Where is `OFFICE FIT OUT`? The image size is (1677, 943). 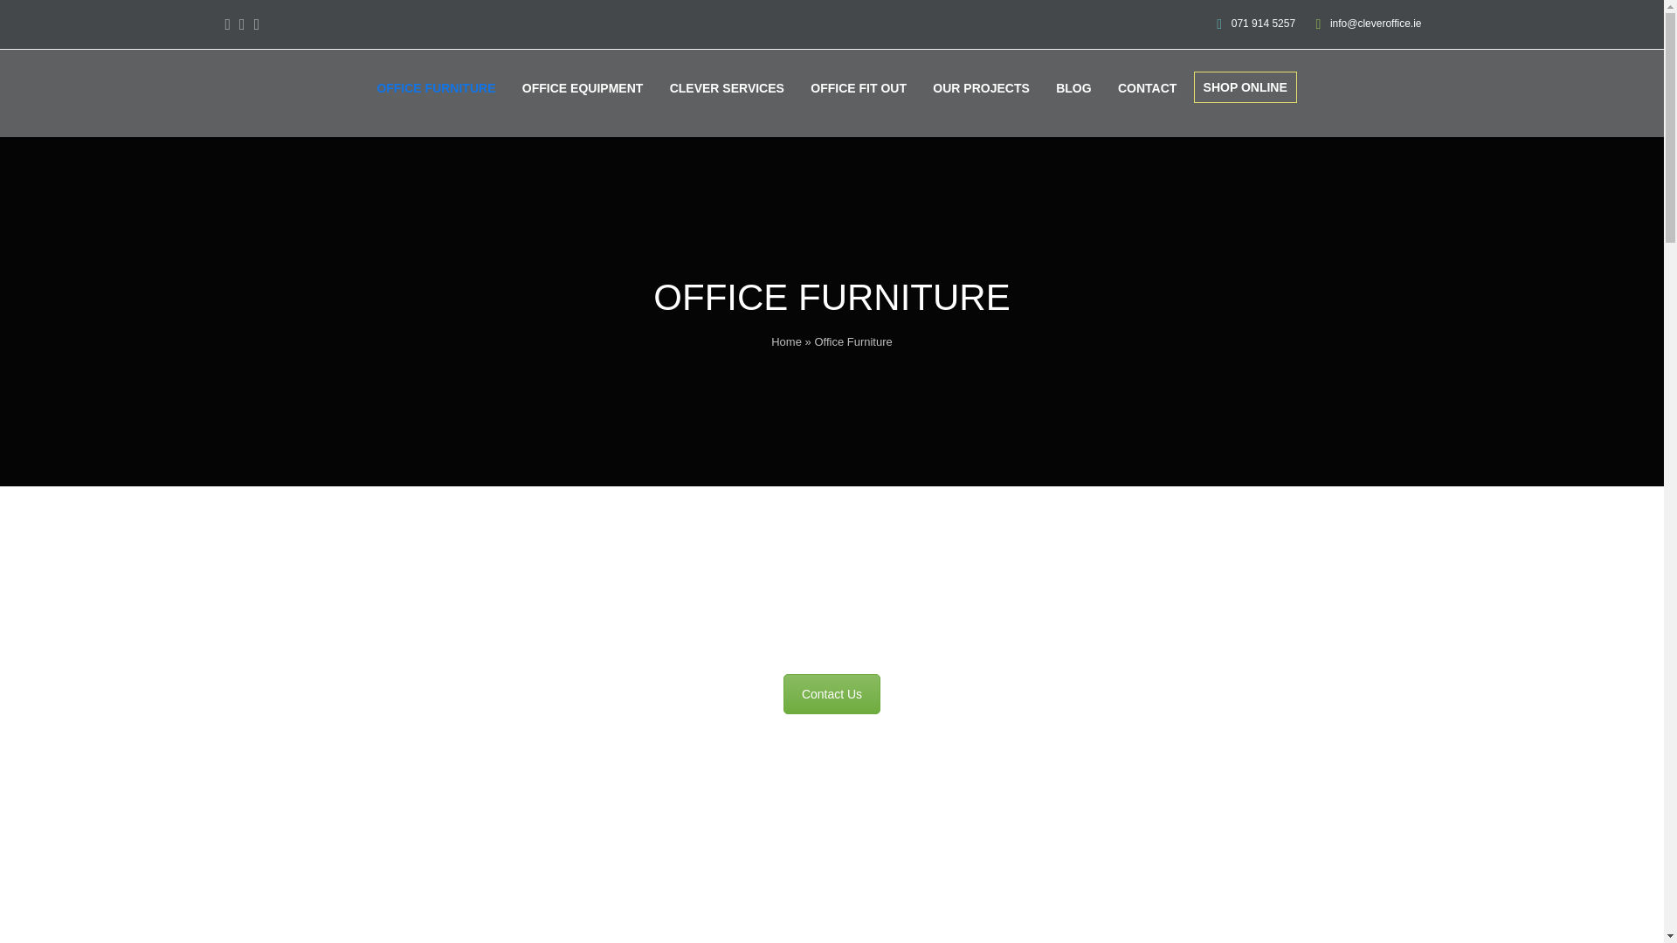 OFFICE FIT OUT is located at coordinates (858, 89).